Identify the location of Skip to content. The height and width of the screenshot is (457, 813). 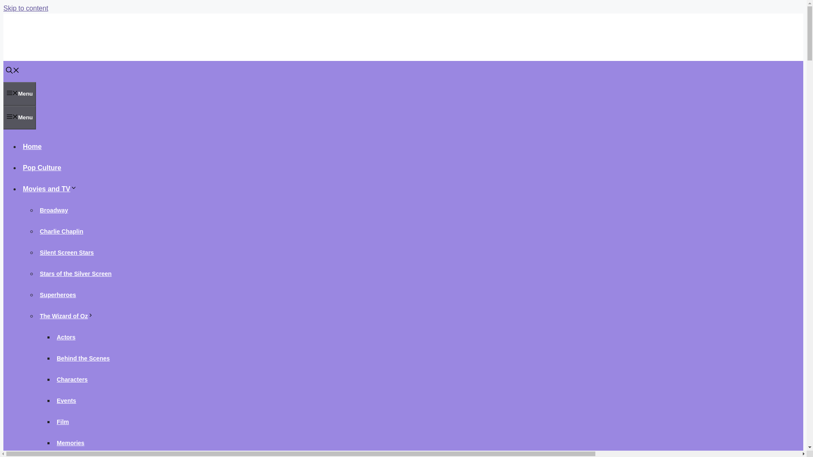
(25, 8).